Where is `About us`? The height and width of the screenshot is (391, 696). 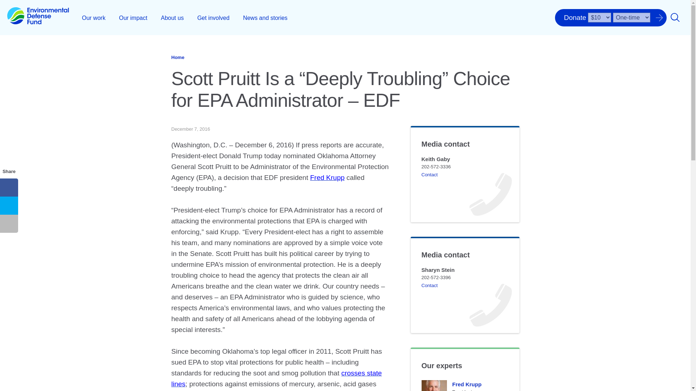
About us is located at coordinates (172, 17).